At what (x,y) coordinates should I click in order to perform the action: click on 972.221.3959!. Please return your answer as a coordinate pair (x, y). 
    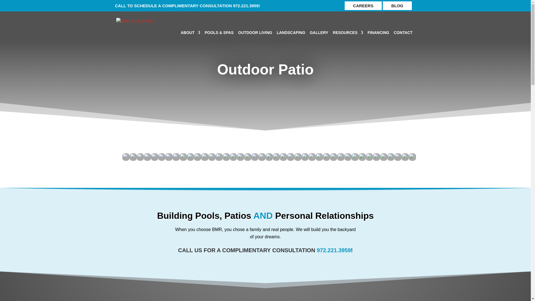
    Looking at the image, I should click on (246, 6).